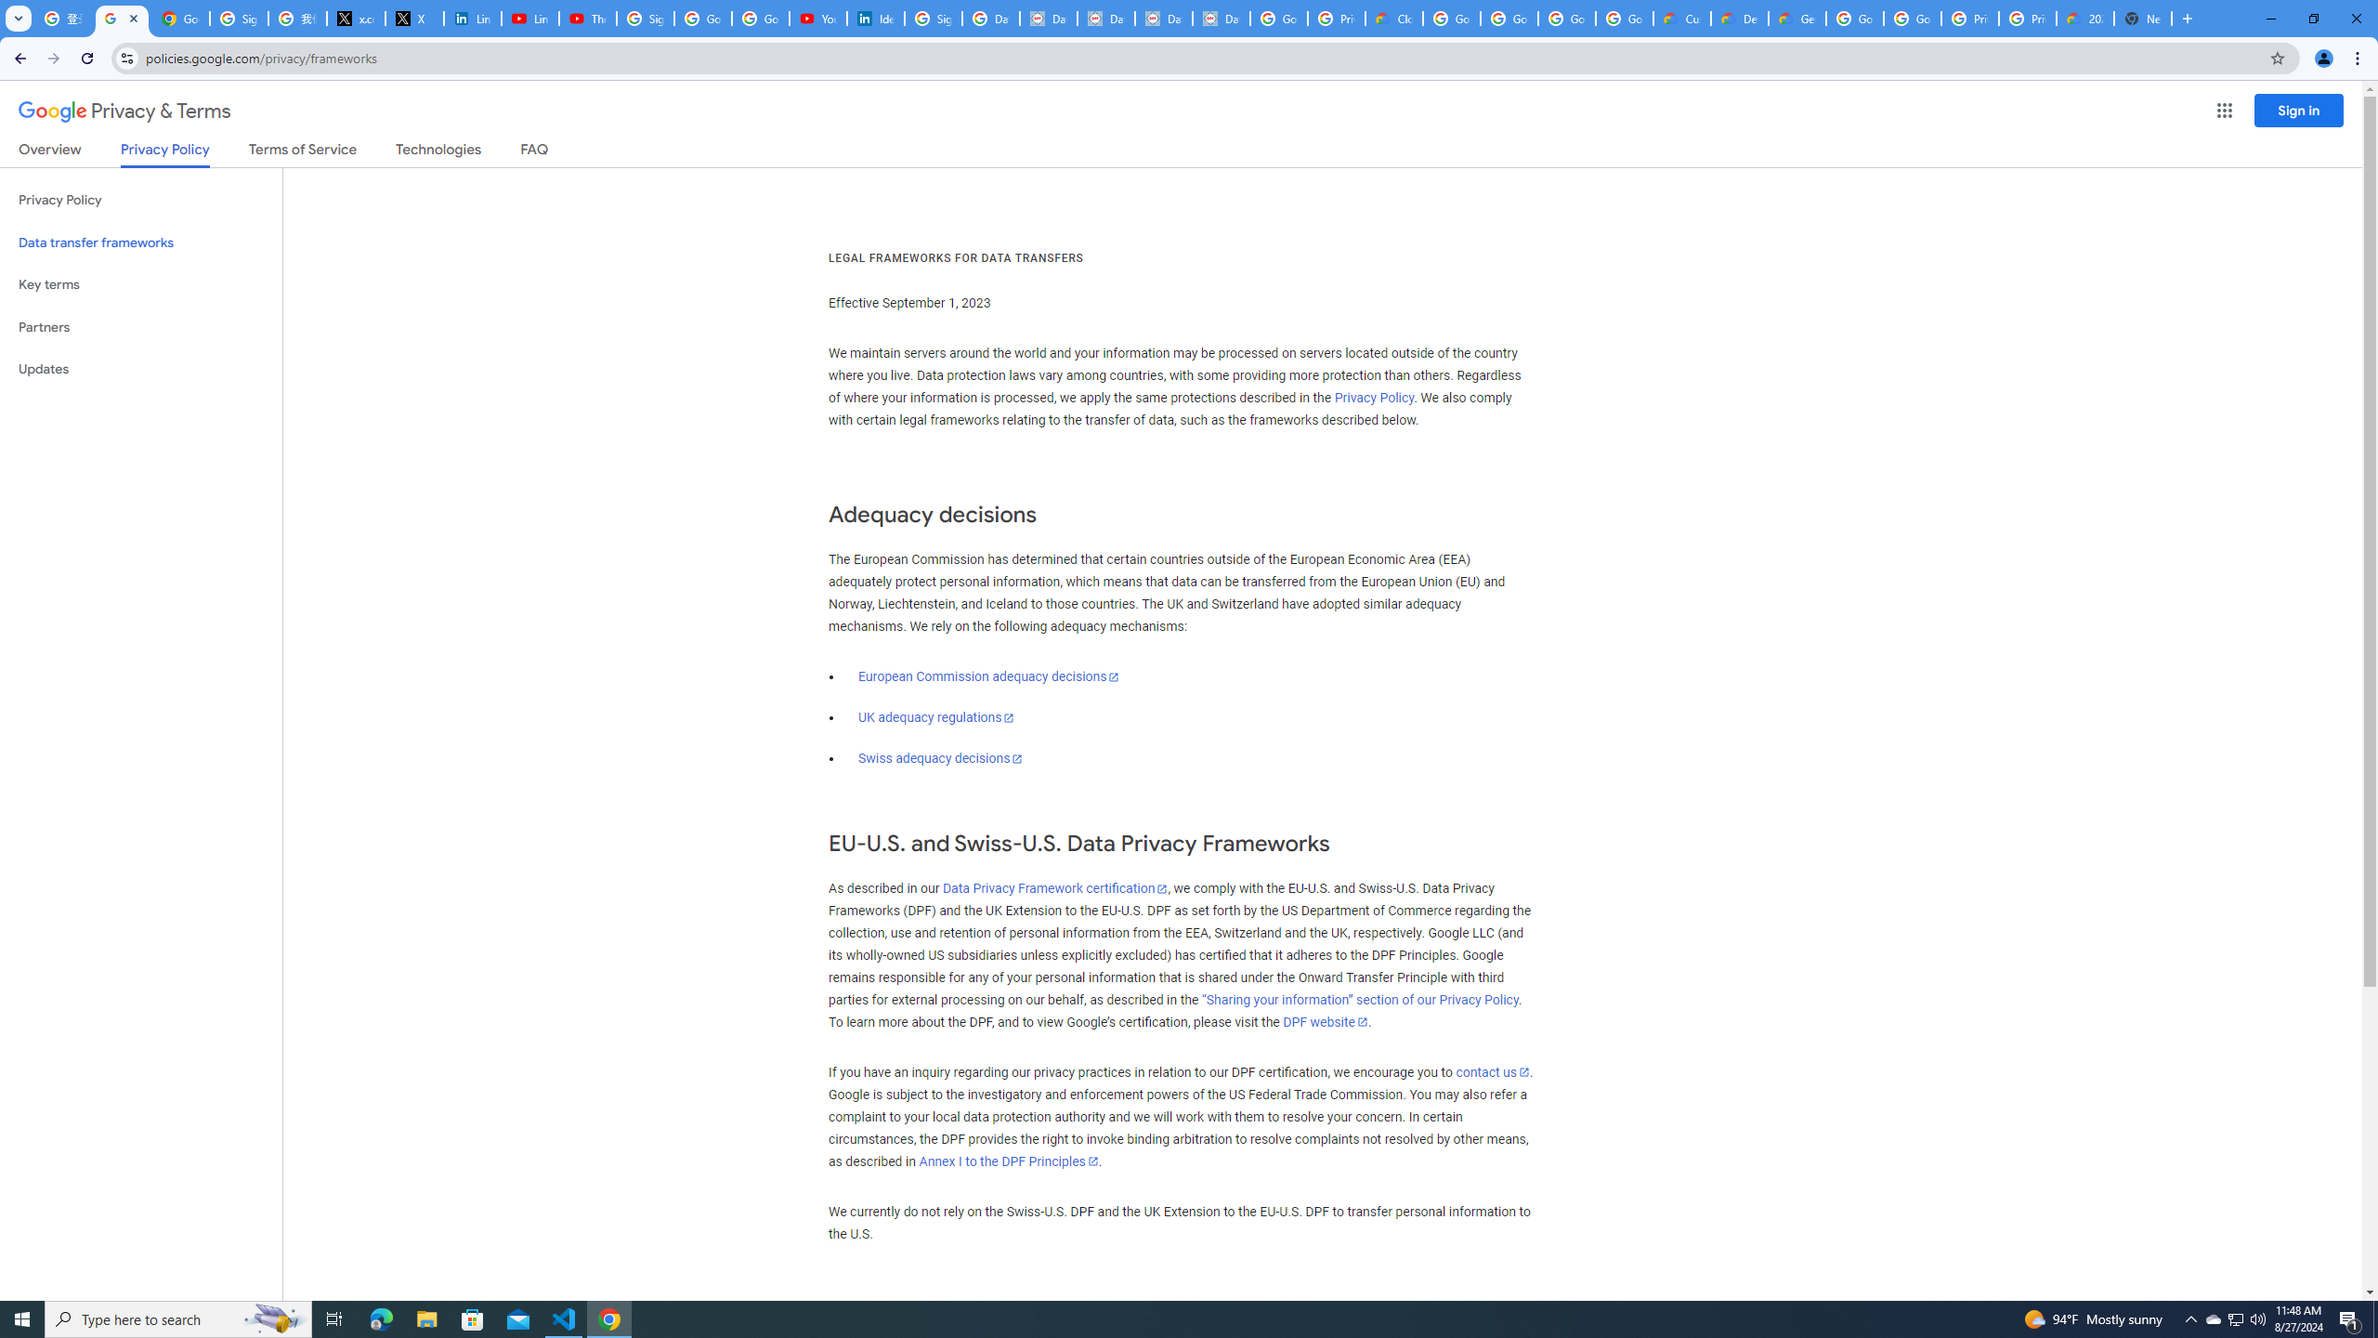  I want to click on Data Privacy Framework, so click(1048, 19).